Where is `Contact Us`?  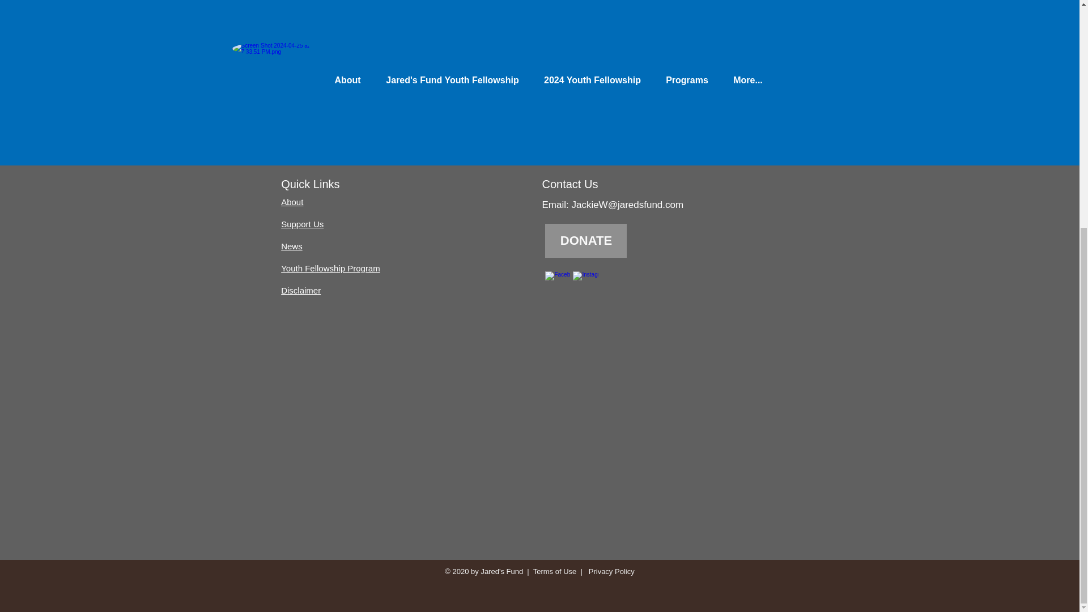 Contact Us is located at coordinates (569, 184).